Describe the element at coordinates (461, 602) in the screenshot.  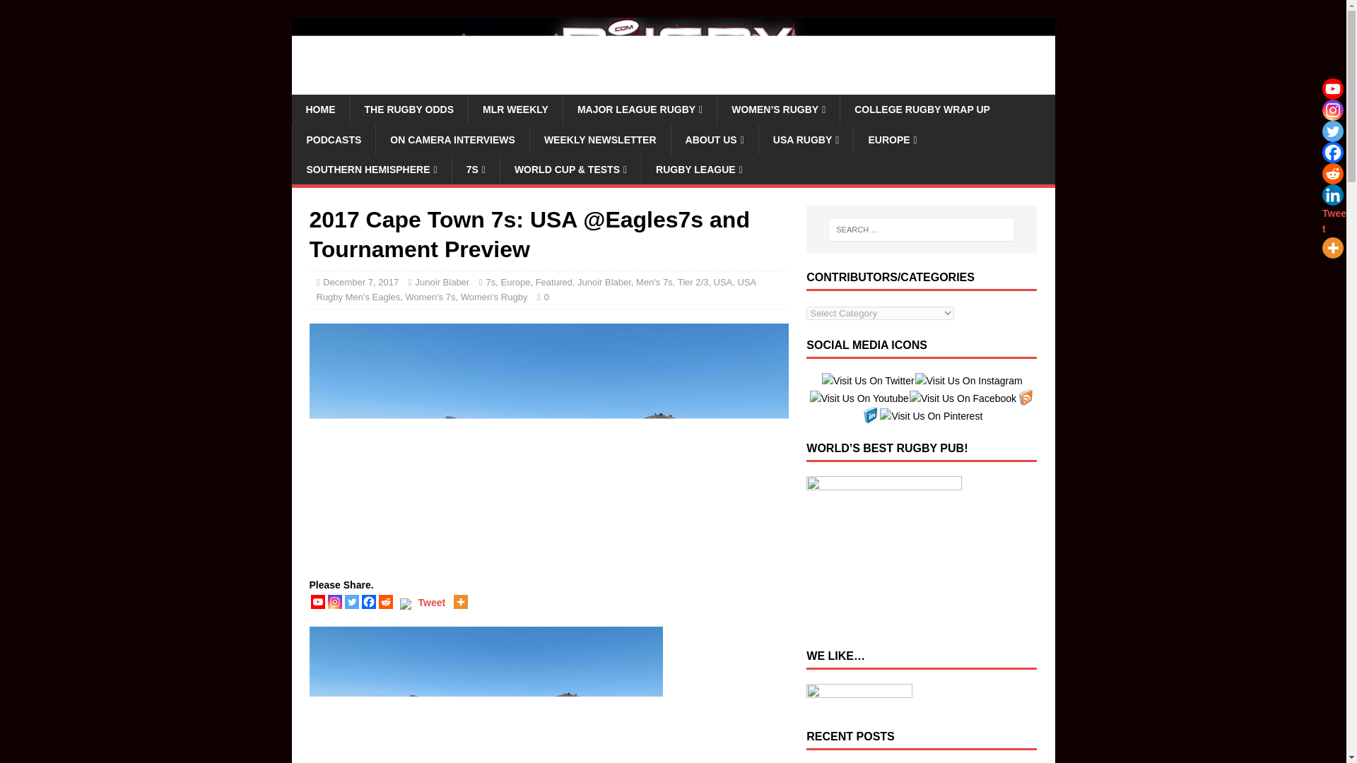
I see `More` at that location.